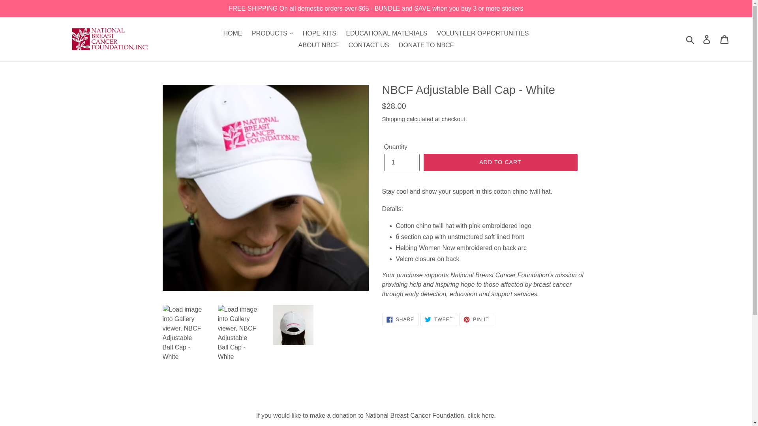  Describe the element at coordinates (725, 39) in the screenshot. I see `Cart` at that location.